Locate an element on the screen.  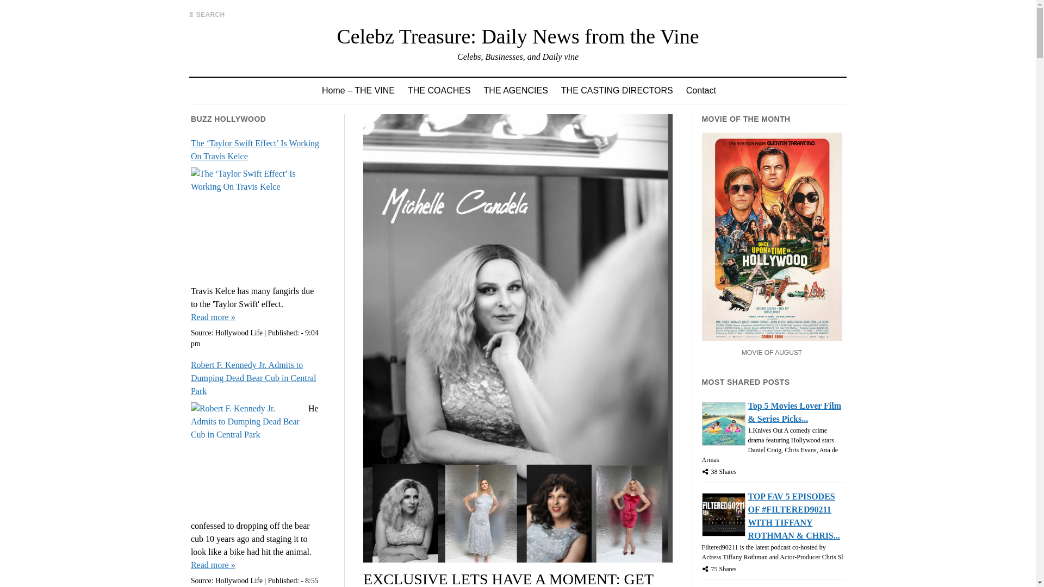
Contact is located at coordinates (700, 90).